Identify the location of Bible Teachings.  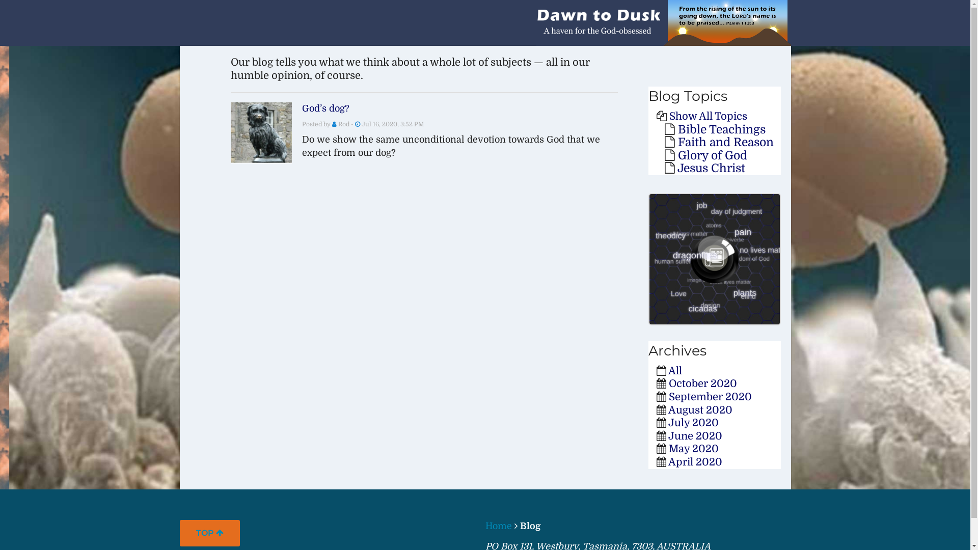
(721, 129).